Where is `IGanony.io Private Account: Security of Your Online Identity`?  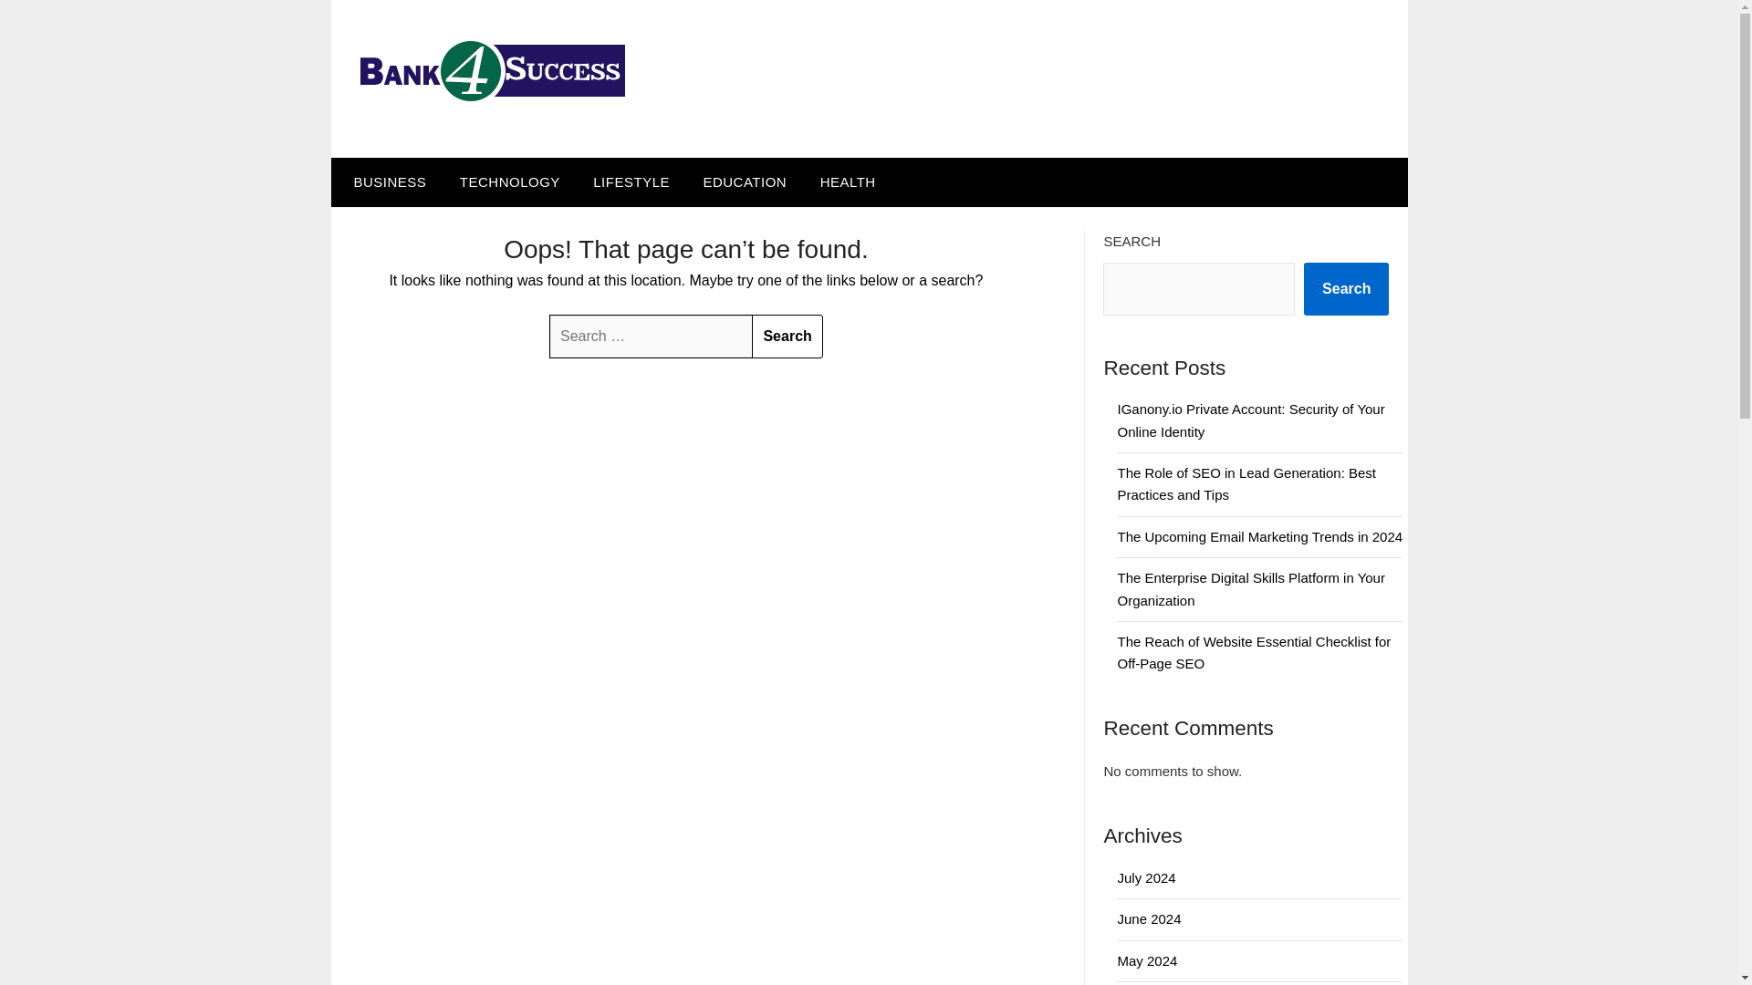 IGanony.io Private Account: Security of Your Online Identity is located at coordinates (1250, 420).